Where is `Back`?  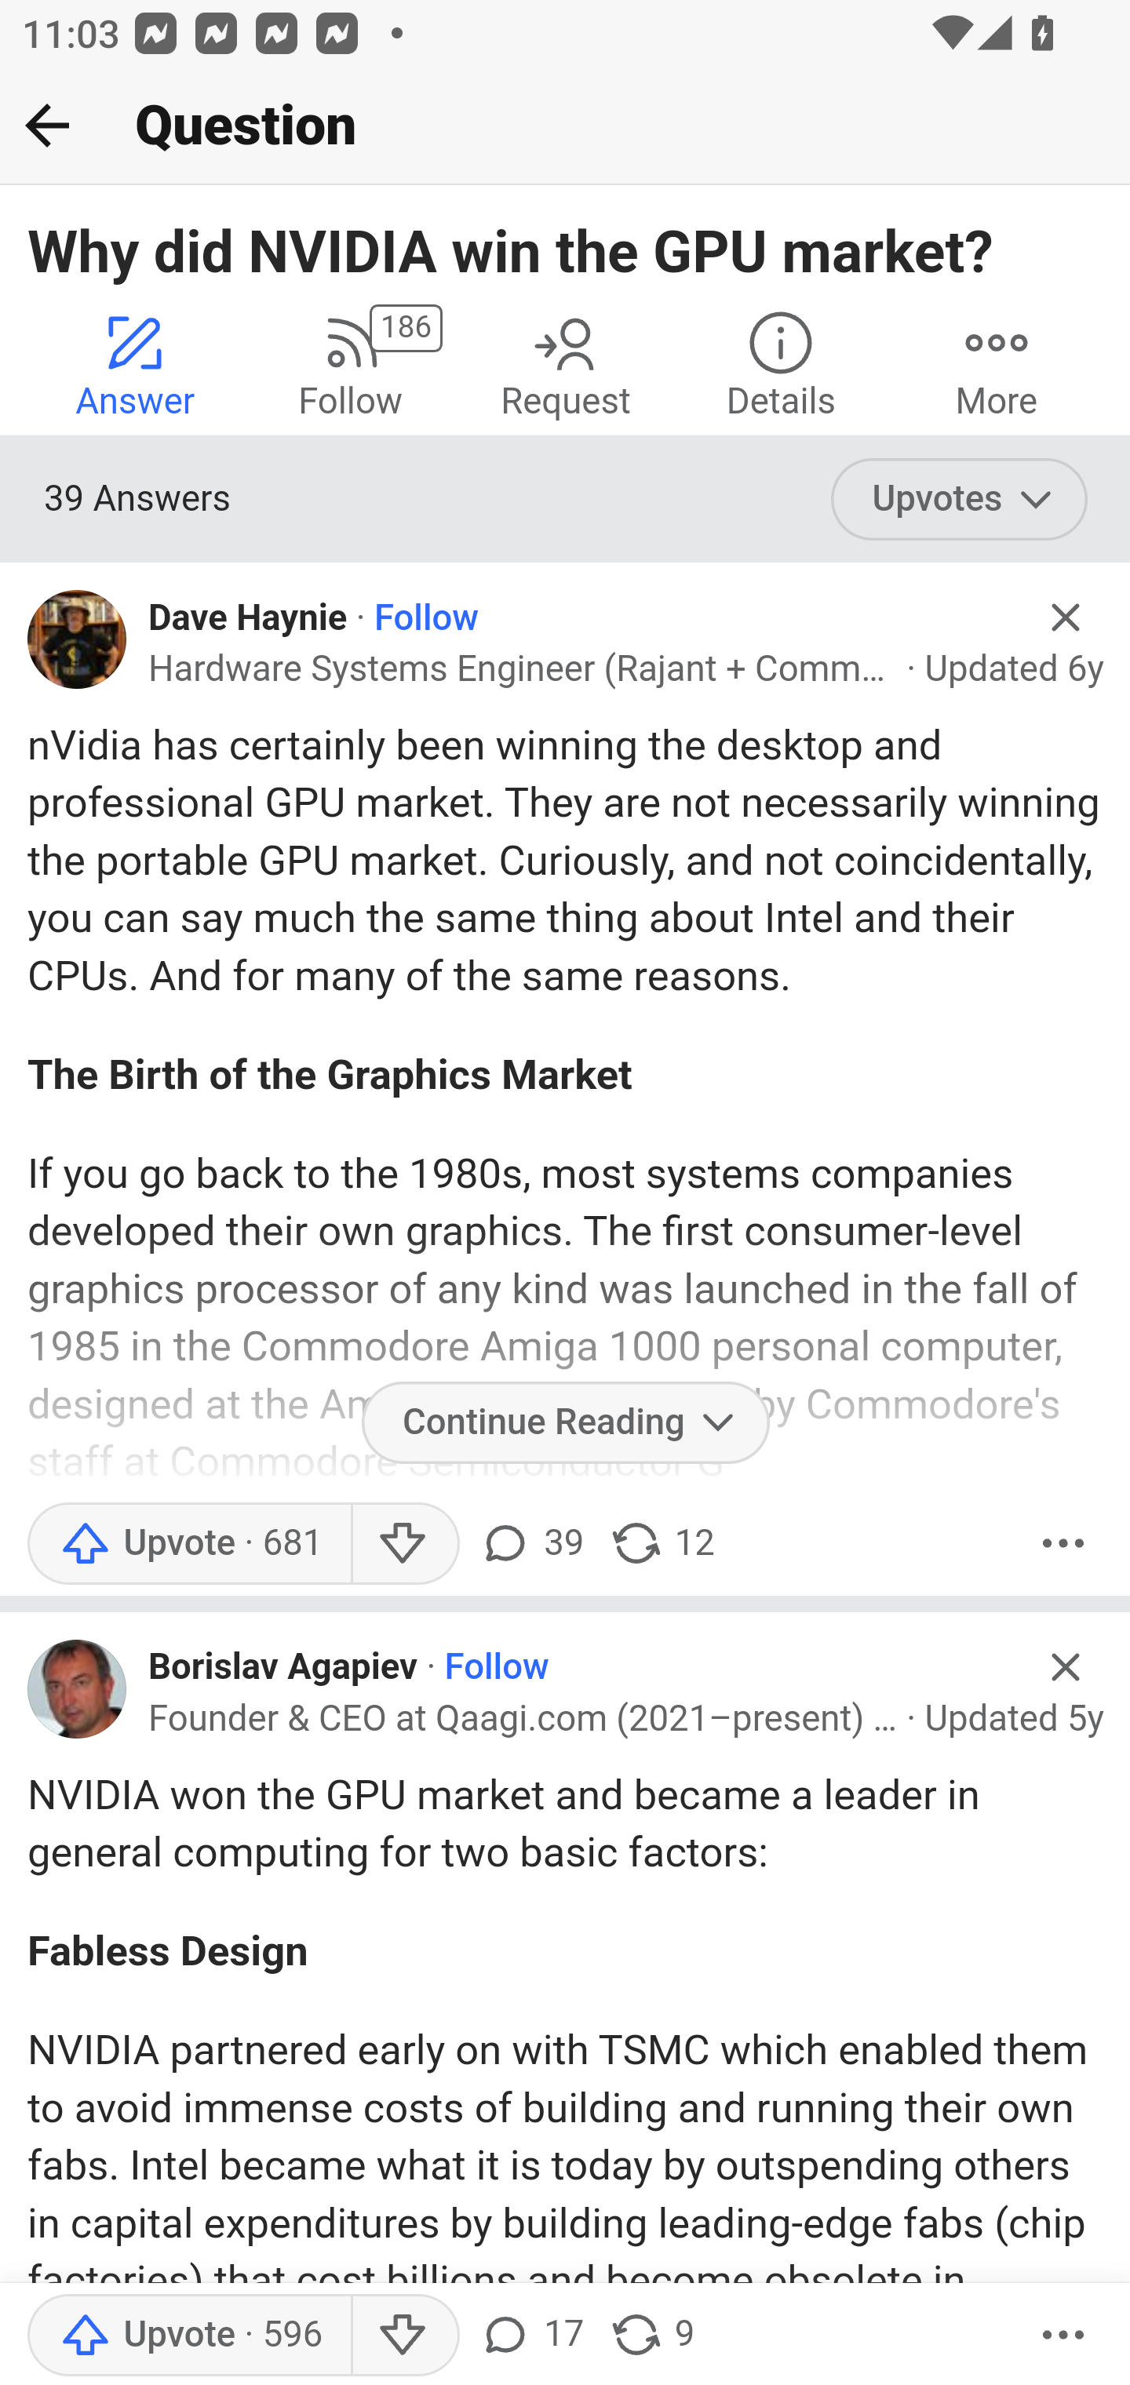
Back is located at coordinates (47, 125).